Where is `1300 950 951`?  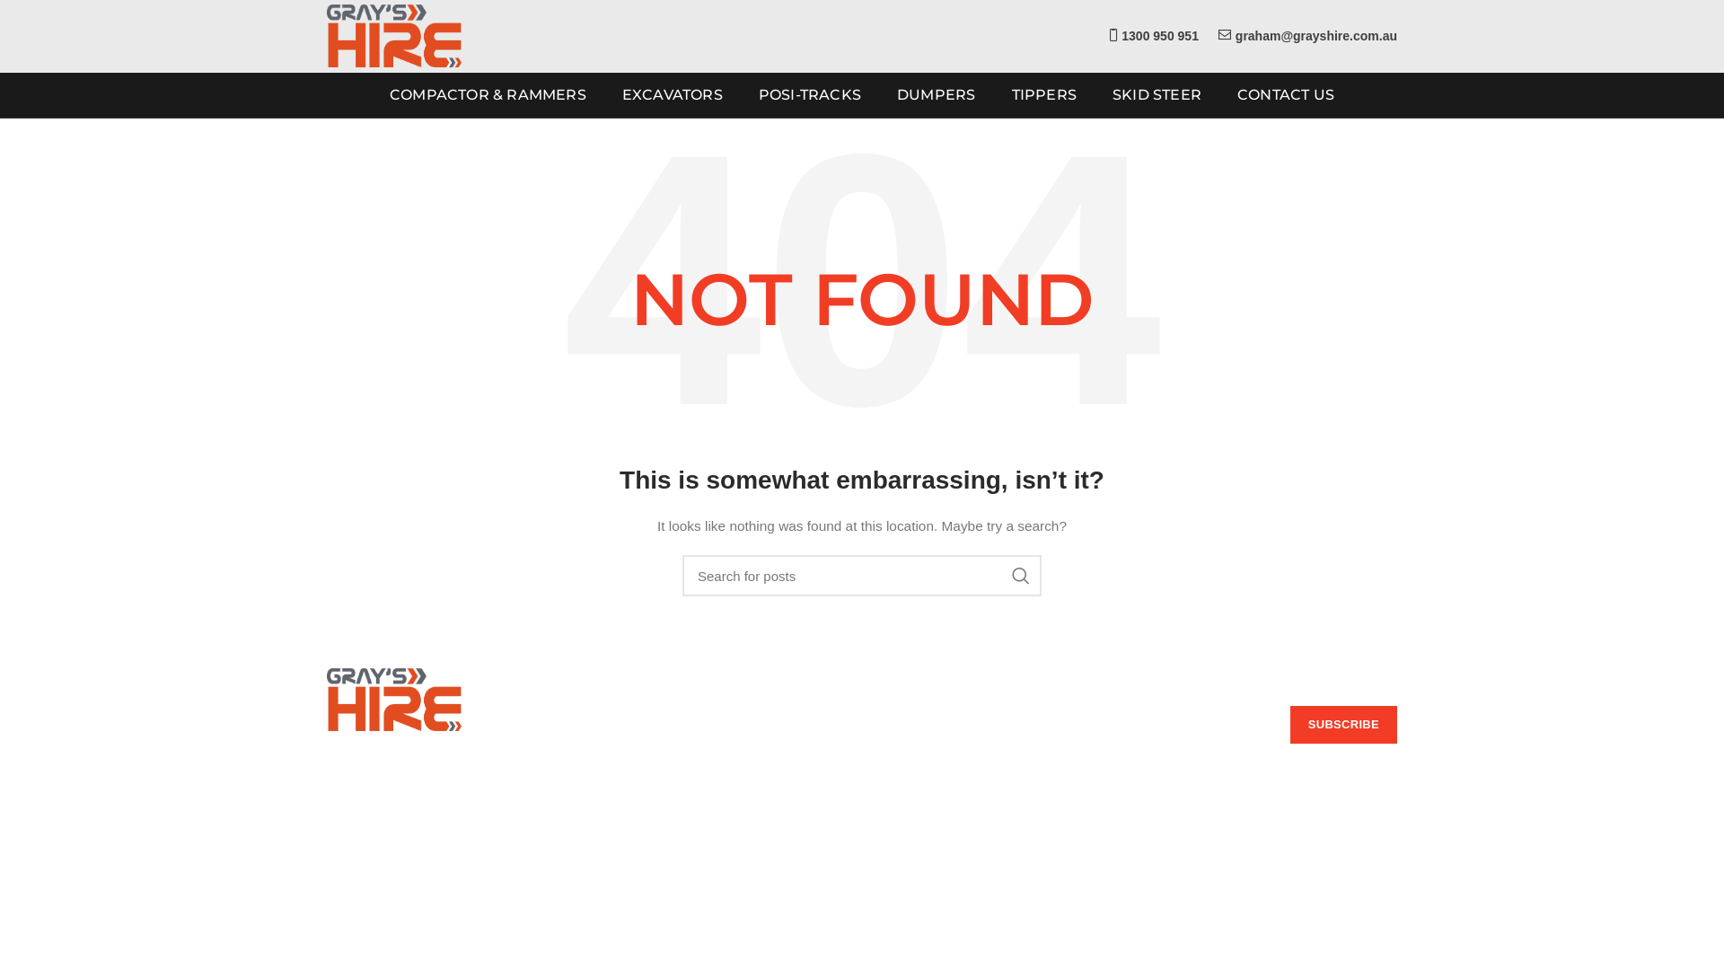
1300 950 951 is located at coordinates (380, 805).